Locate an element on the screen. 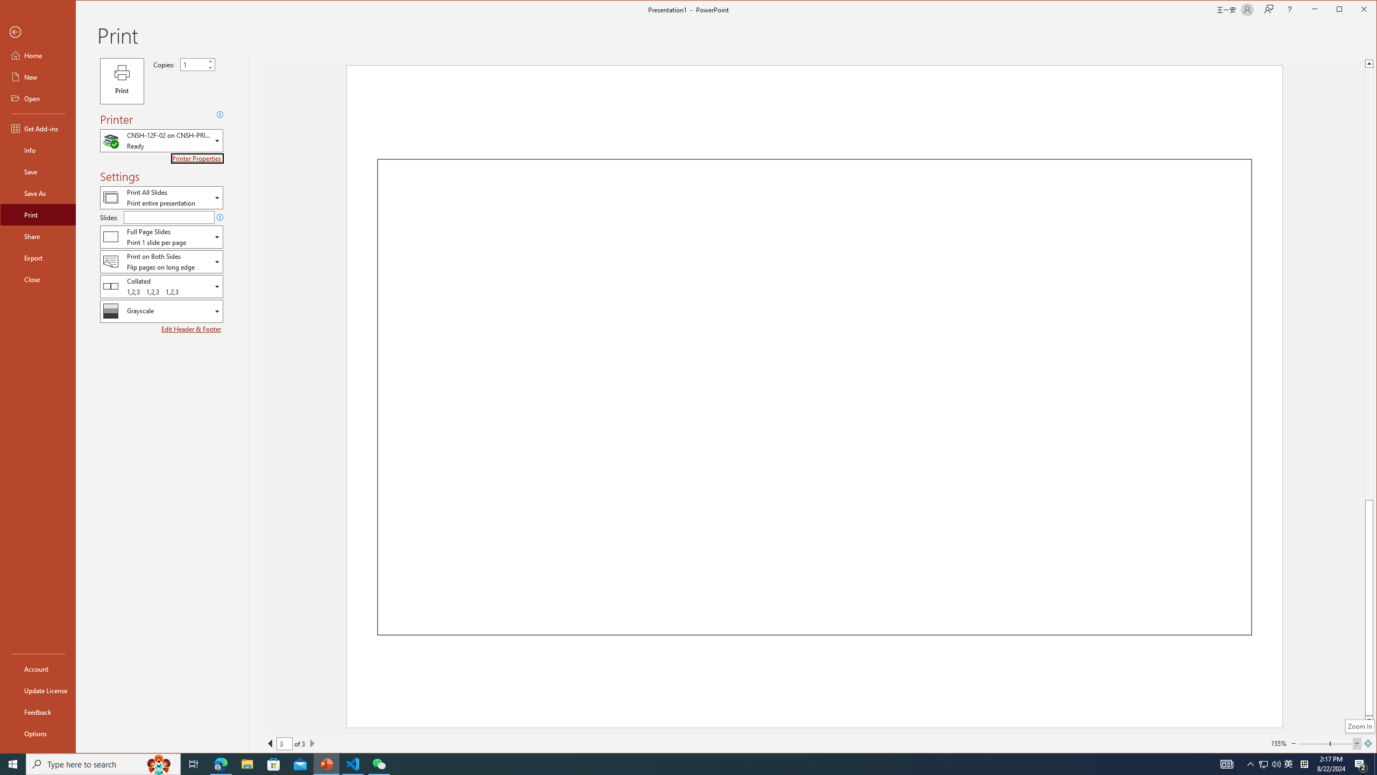 This screenshot has width=1377, height=775. Page up is located at coordinates (1369, 284).